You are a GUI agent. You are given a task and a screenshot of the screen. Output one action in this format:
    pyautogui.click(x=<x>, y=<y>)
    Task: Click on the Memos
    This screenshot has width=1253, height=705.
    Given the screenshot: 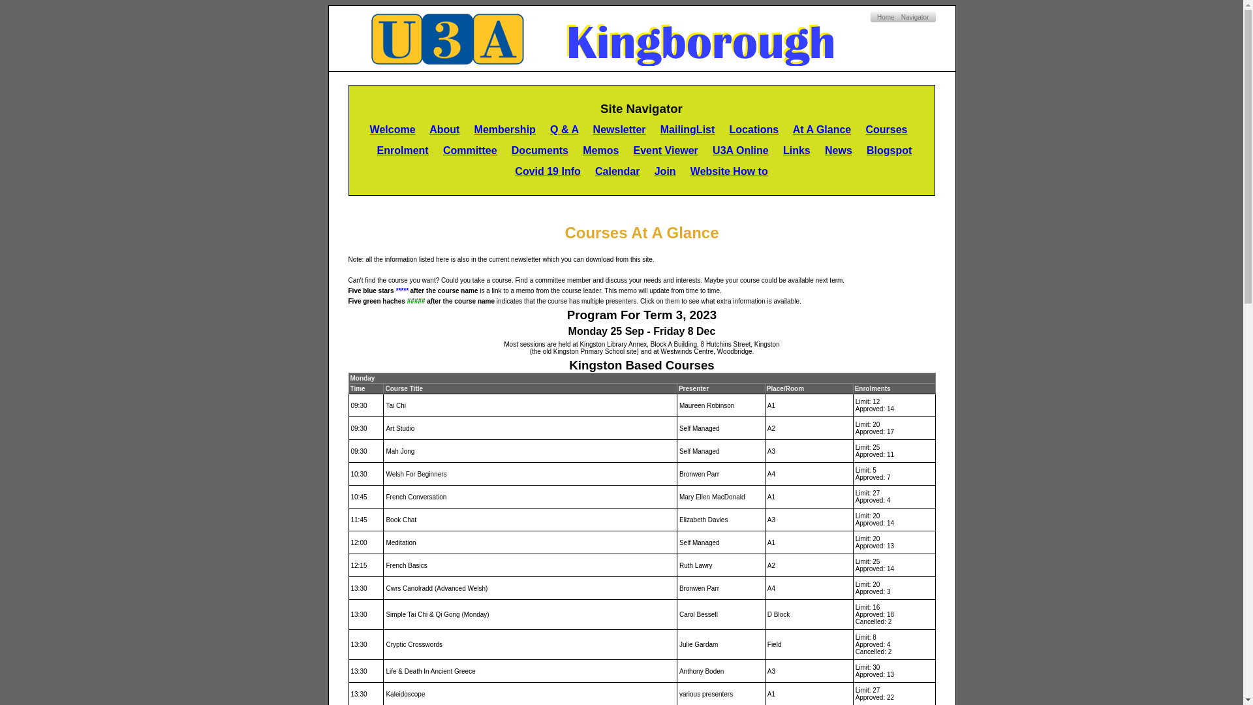 What is the action you would take?
    pyautogui.click(x=600, y=150)
    